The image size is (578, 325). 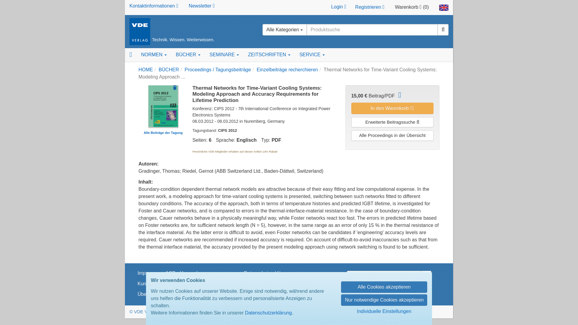 What do you see at coordinates (284, 29) in the screenshot?
I see `Alle Kategorien` at bounding box center [284, 29].